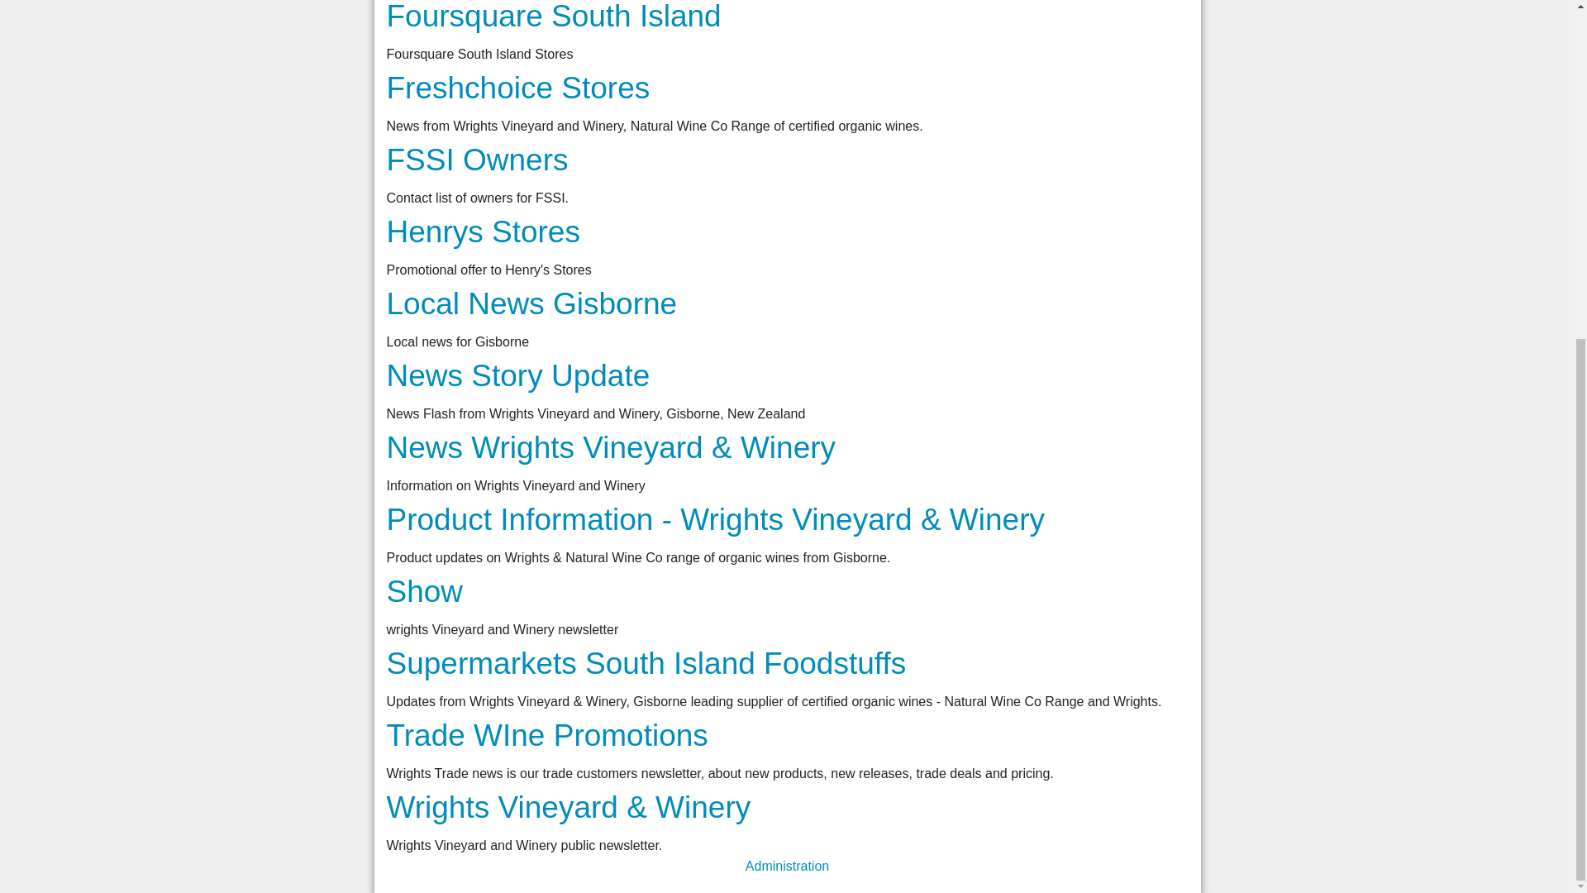 The height and width of the screenshot is (893, 1587). Describe the element at coordinates (519, 375) in the screenshot. I see `News Story Update` at that location.